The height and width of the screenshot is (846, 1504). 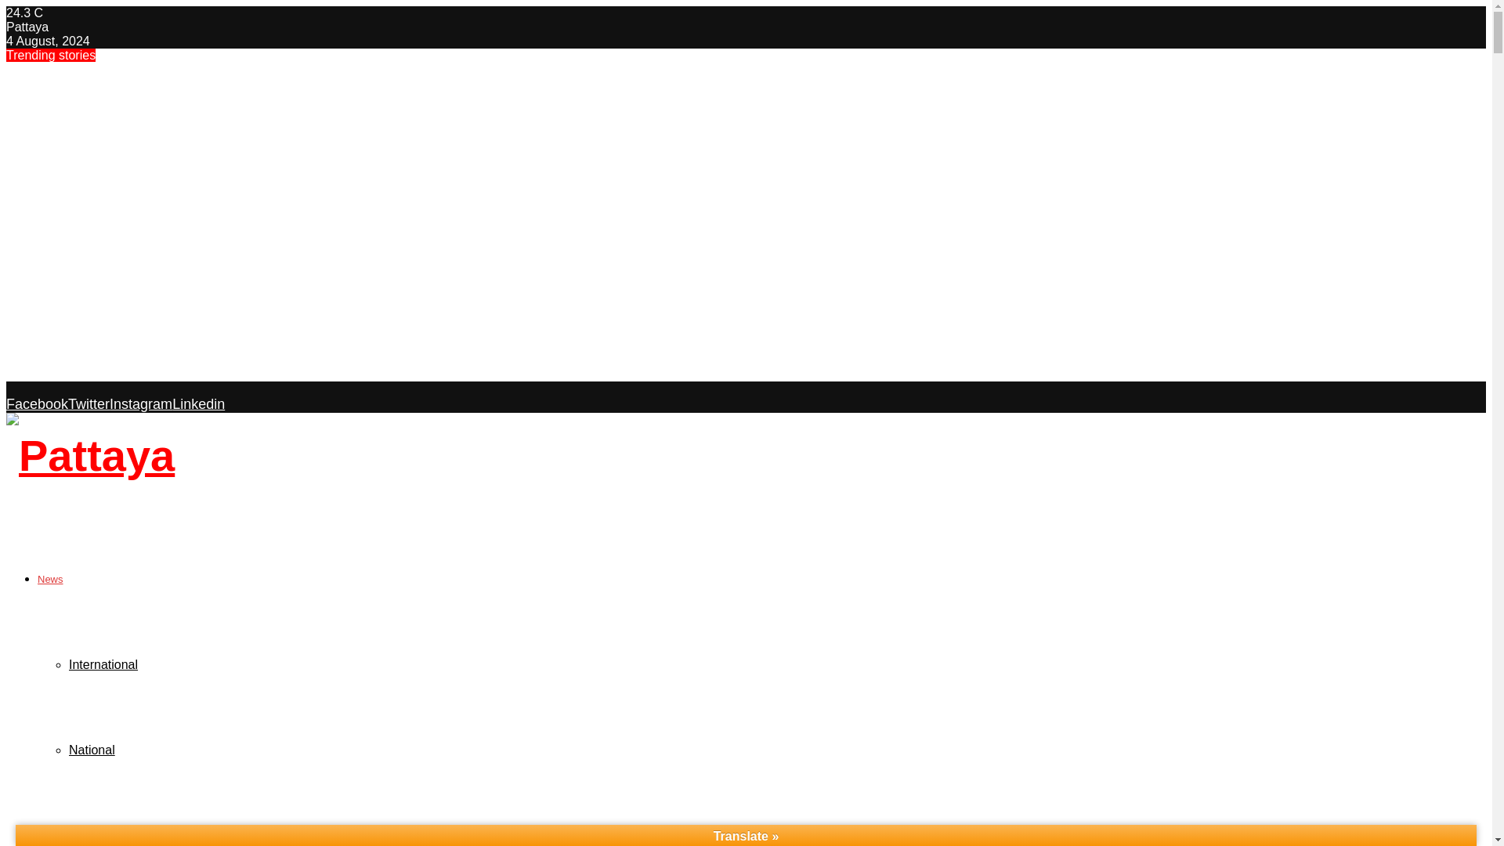 I want to click on National, so click(x=92, y=750).